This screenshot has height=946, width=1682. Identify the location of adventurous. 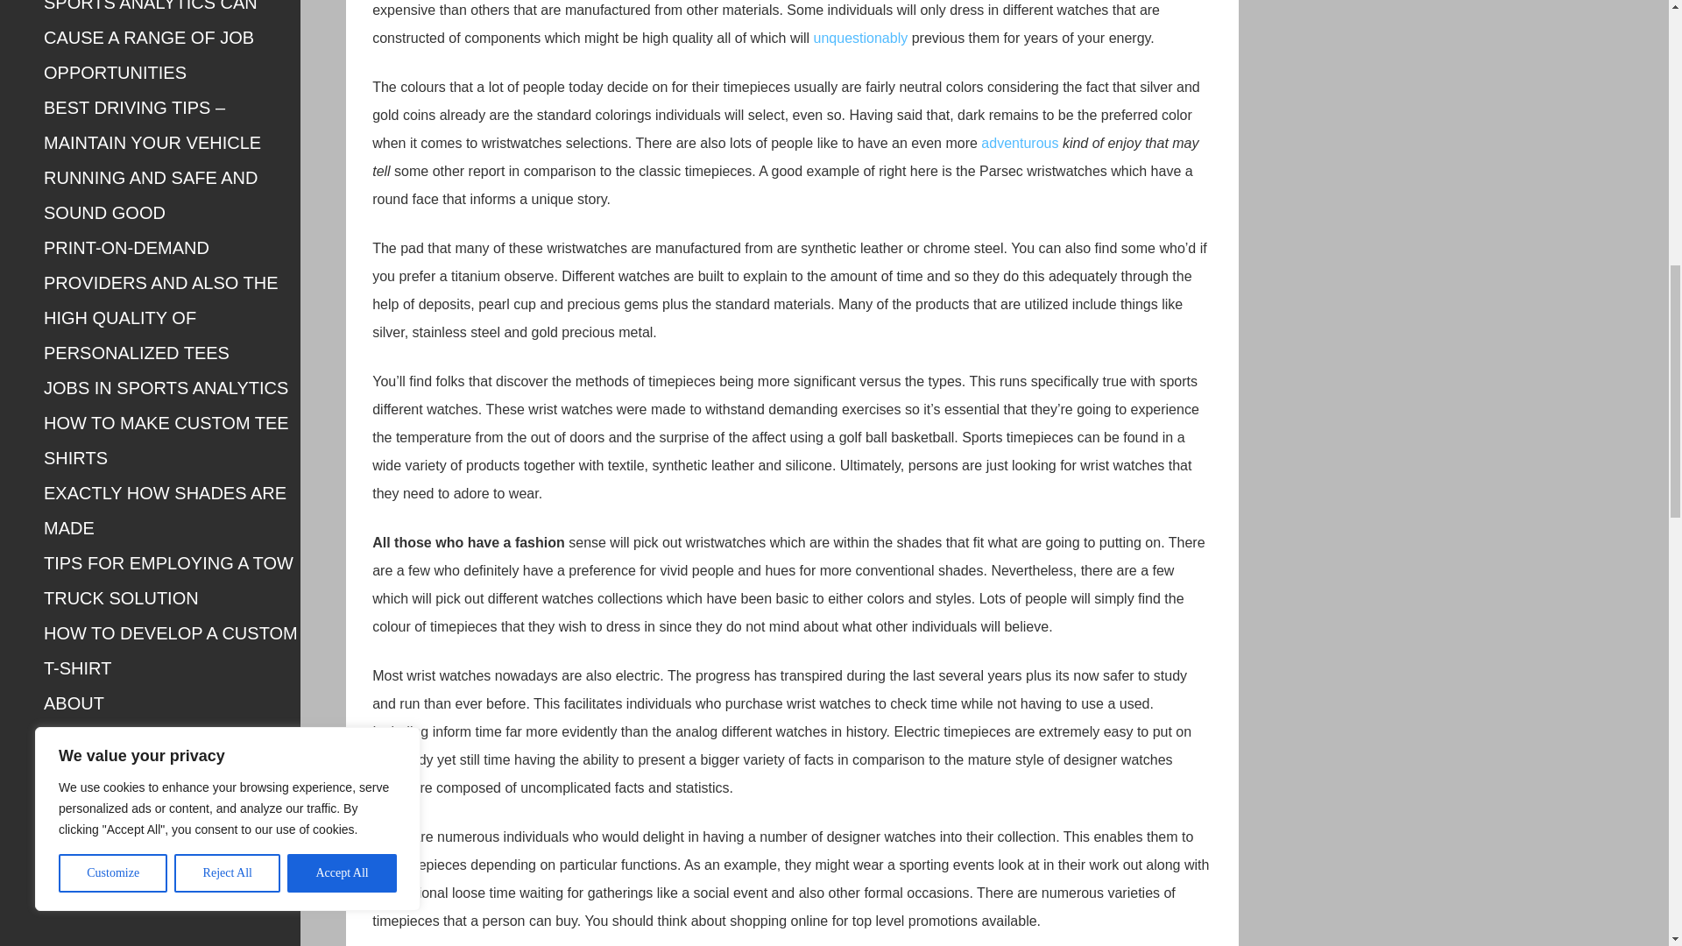
(1019, 143).